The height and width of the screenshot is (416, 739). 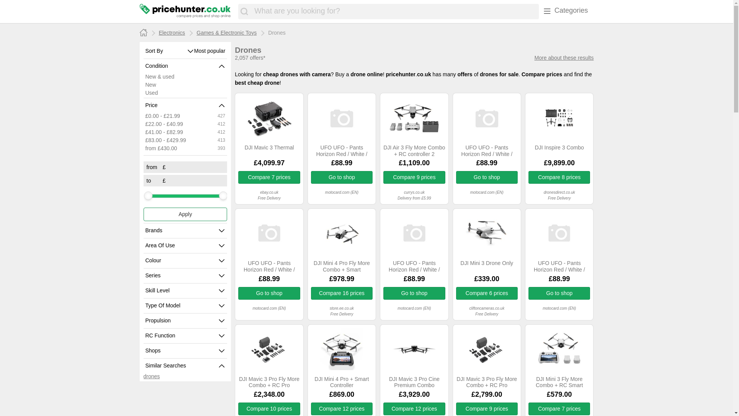 I want to click on Brands, so click(x=182, y=230).